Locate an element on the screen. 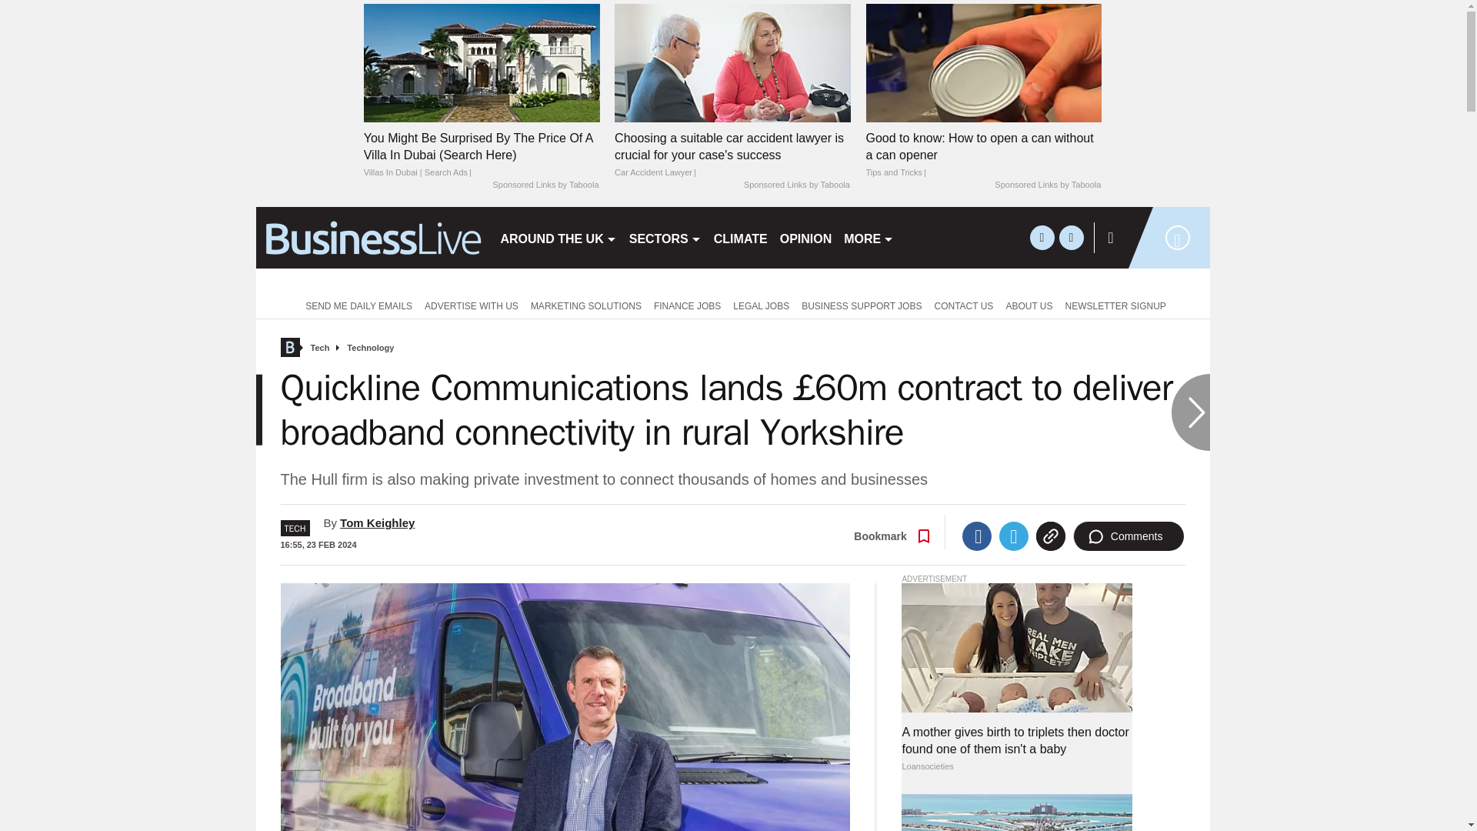 Image resolution: width=1477 pixels, height=831 pixels. AROUND THE UK is located at coordinates (557, 237).